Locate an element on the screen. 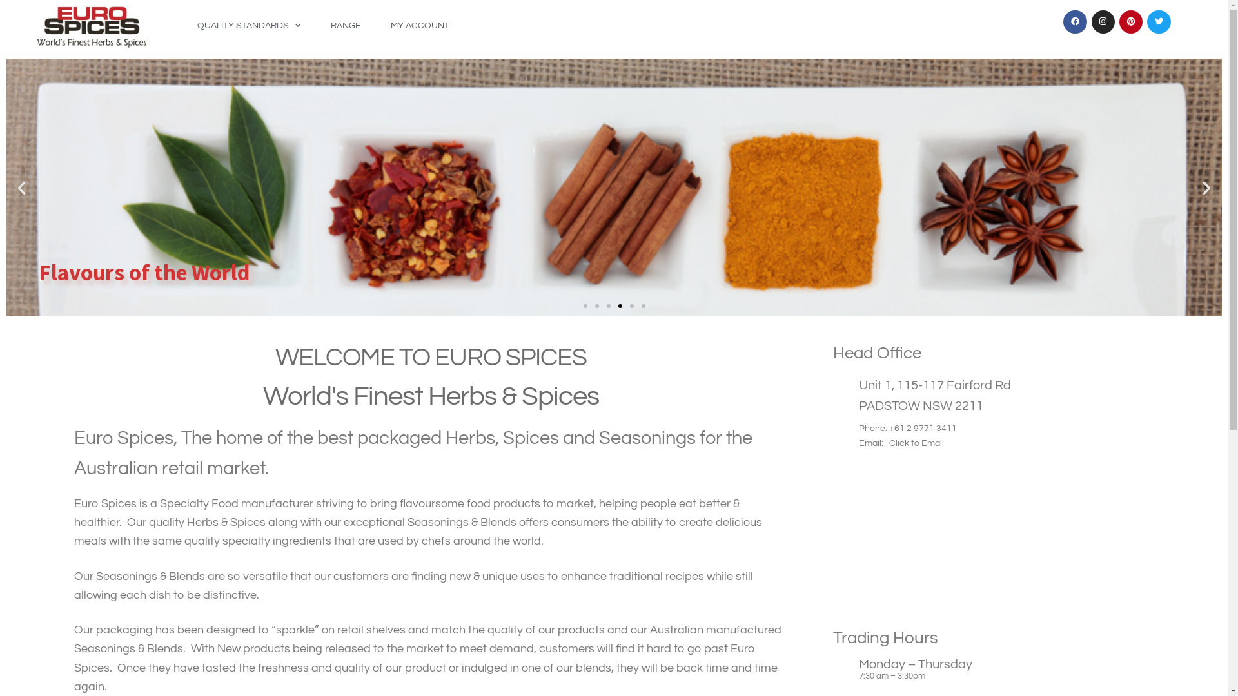    EURO SPICES is located at coordinates (1019, 543).